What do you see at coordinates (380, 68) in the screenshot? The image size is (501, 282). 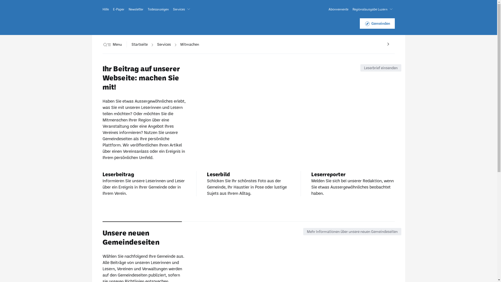 I see `Leserbrief einsenden` at bounding box center [380, 68].